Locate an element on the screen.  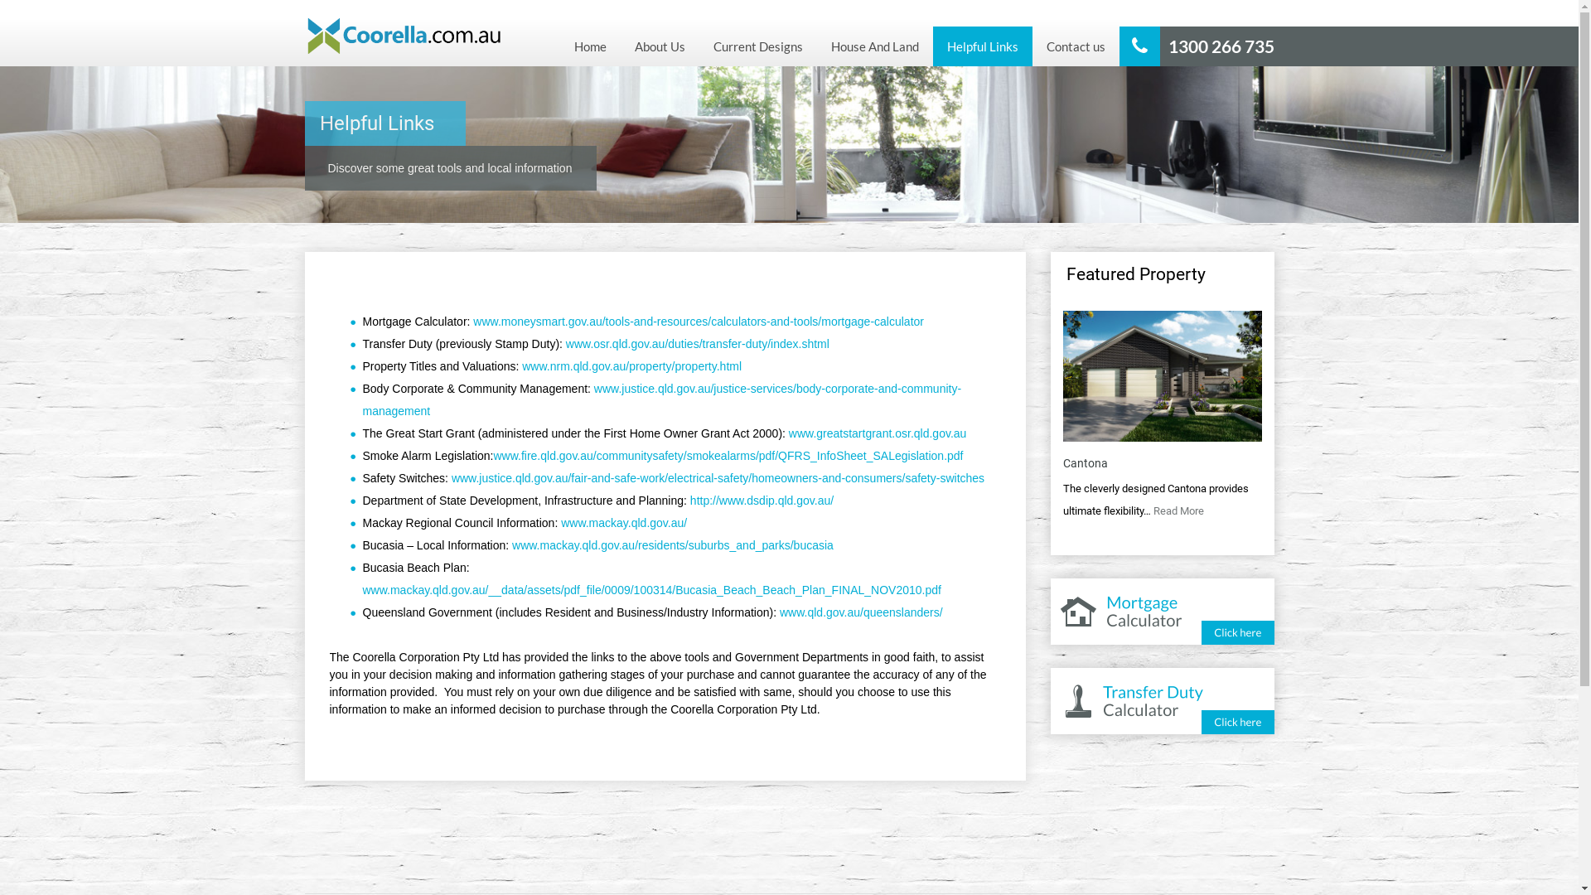
Home is located at coordinates (590, 46).